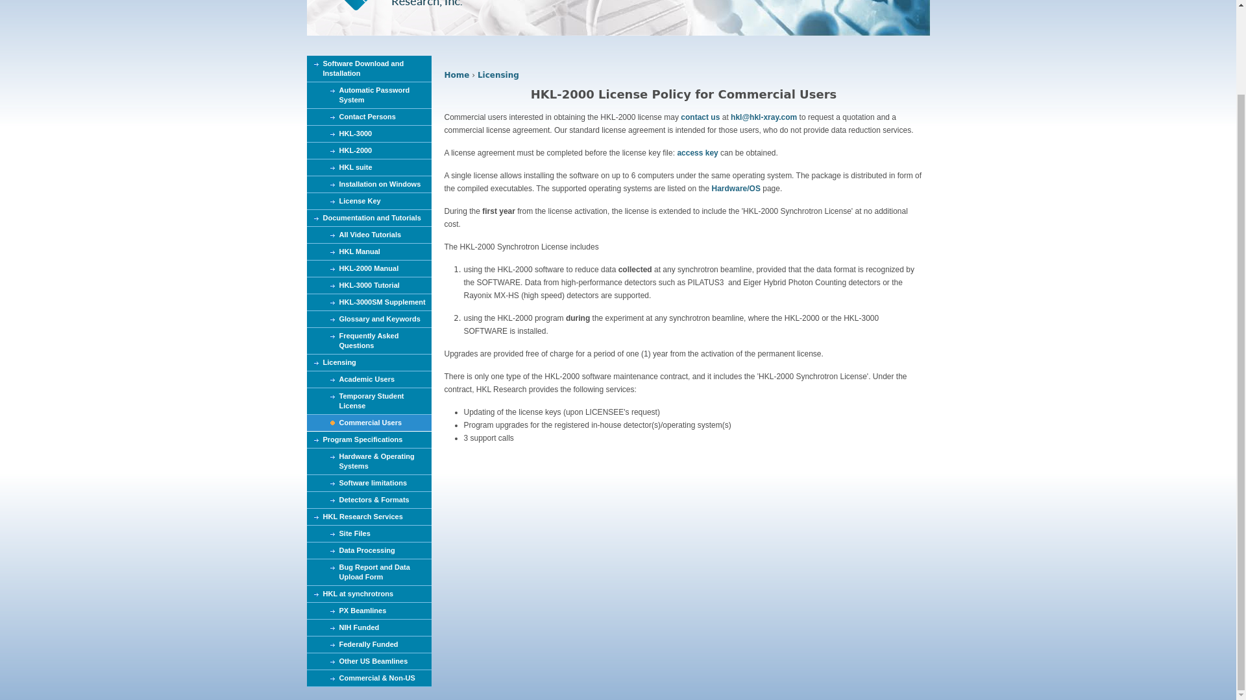 The height and width of the screenshot is (700, 1246). Describe the element at coordinates (456, 75) in the screenshot. I see `Home` at that location.